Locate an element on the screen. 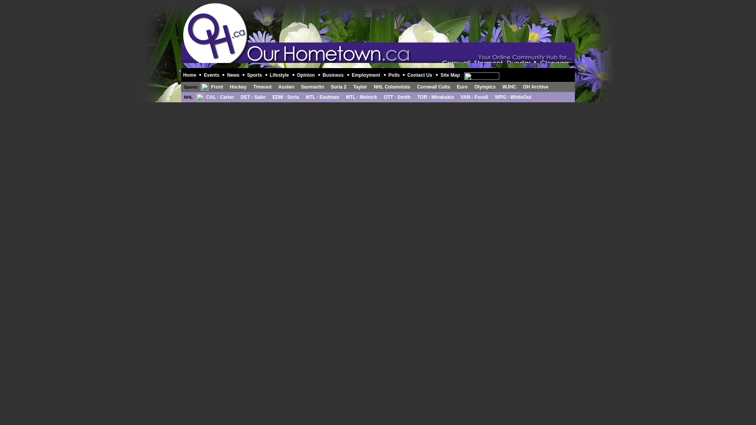 Image resolution: width=756 pixels, height=425 pixels. Events is located at coordinates (212, 74).